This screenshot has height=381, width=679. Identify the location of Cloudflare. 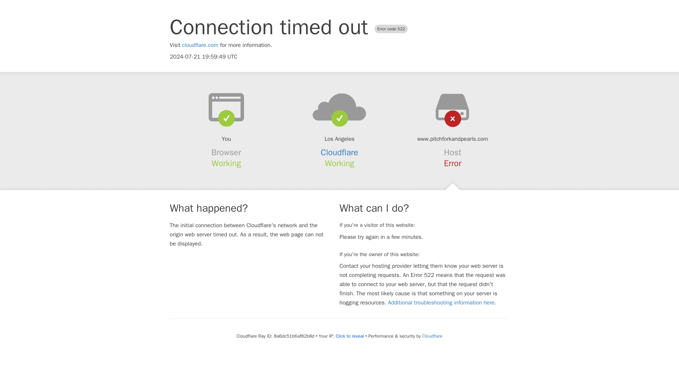
(432, 336).